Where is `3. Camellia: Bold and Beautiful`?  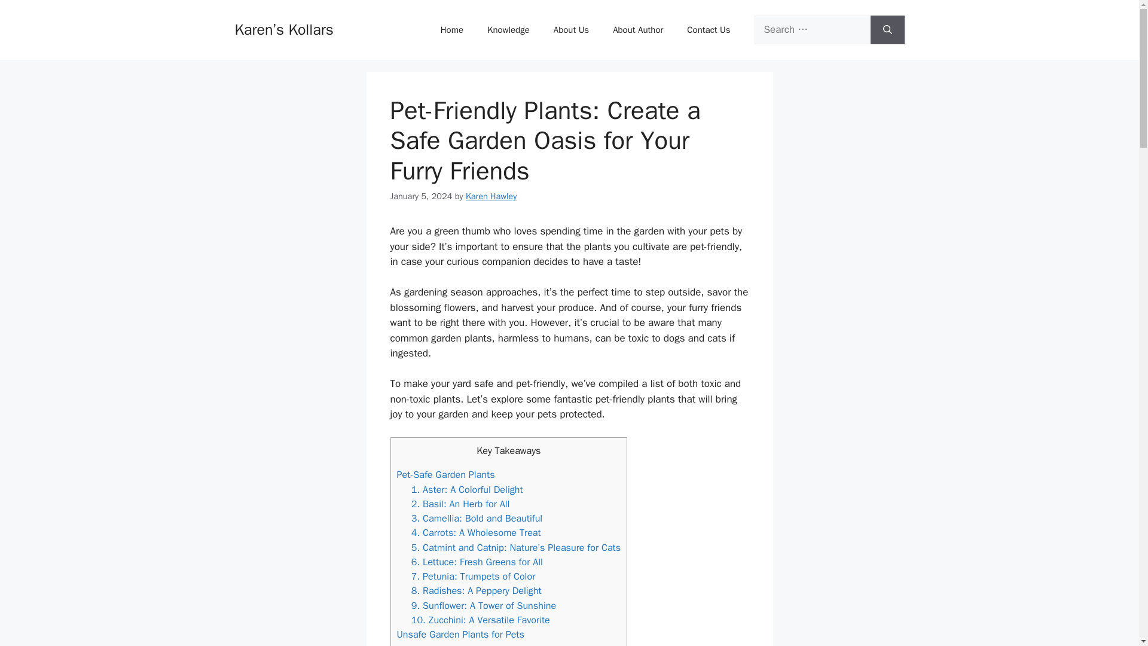
3. Camellia: Bold and Beautiful is located at coordinates (477, 518).